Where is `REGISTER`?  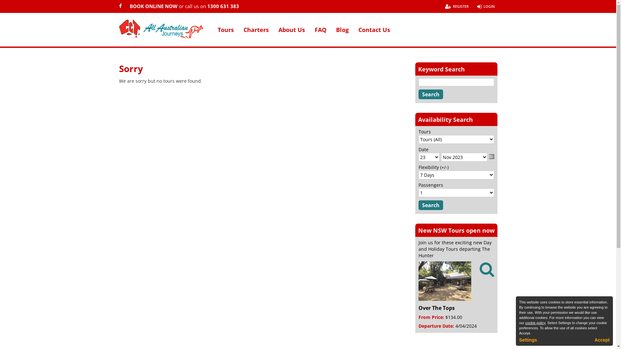 REGISTER is located at coordinates (457, 6).